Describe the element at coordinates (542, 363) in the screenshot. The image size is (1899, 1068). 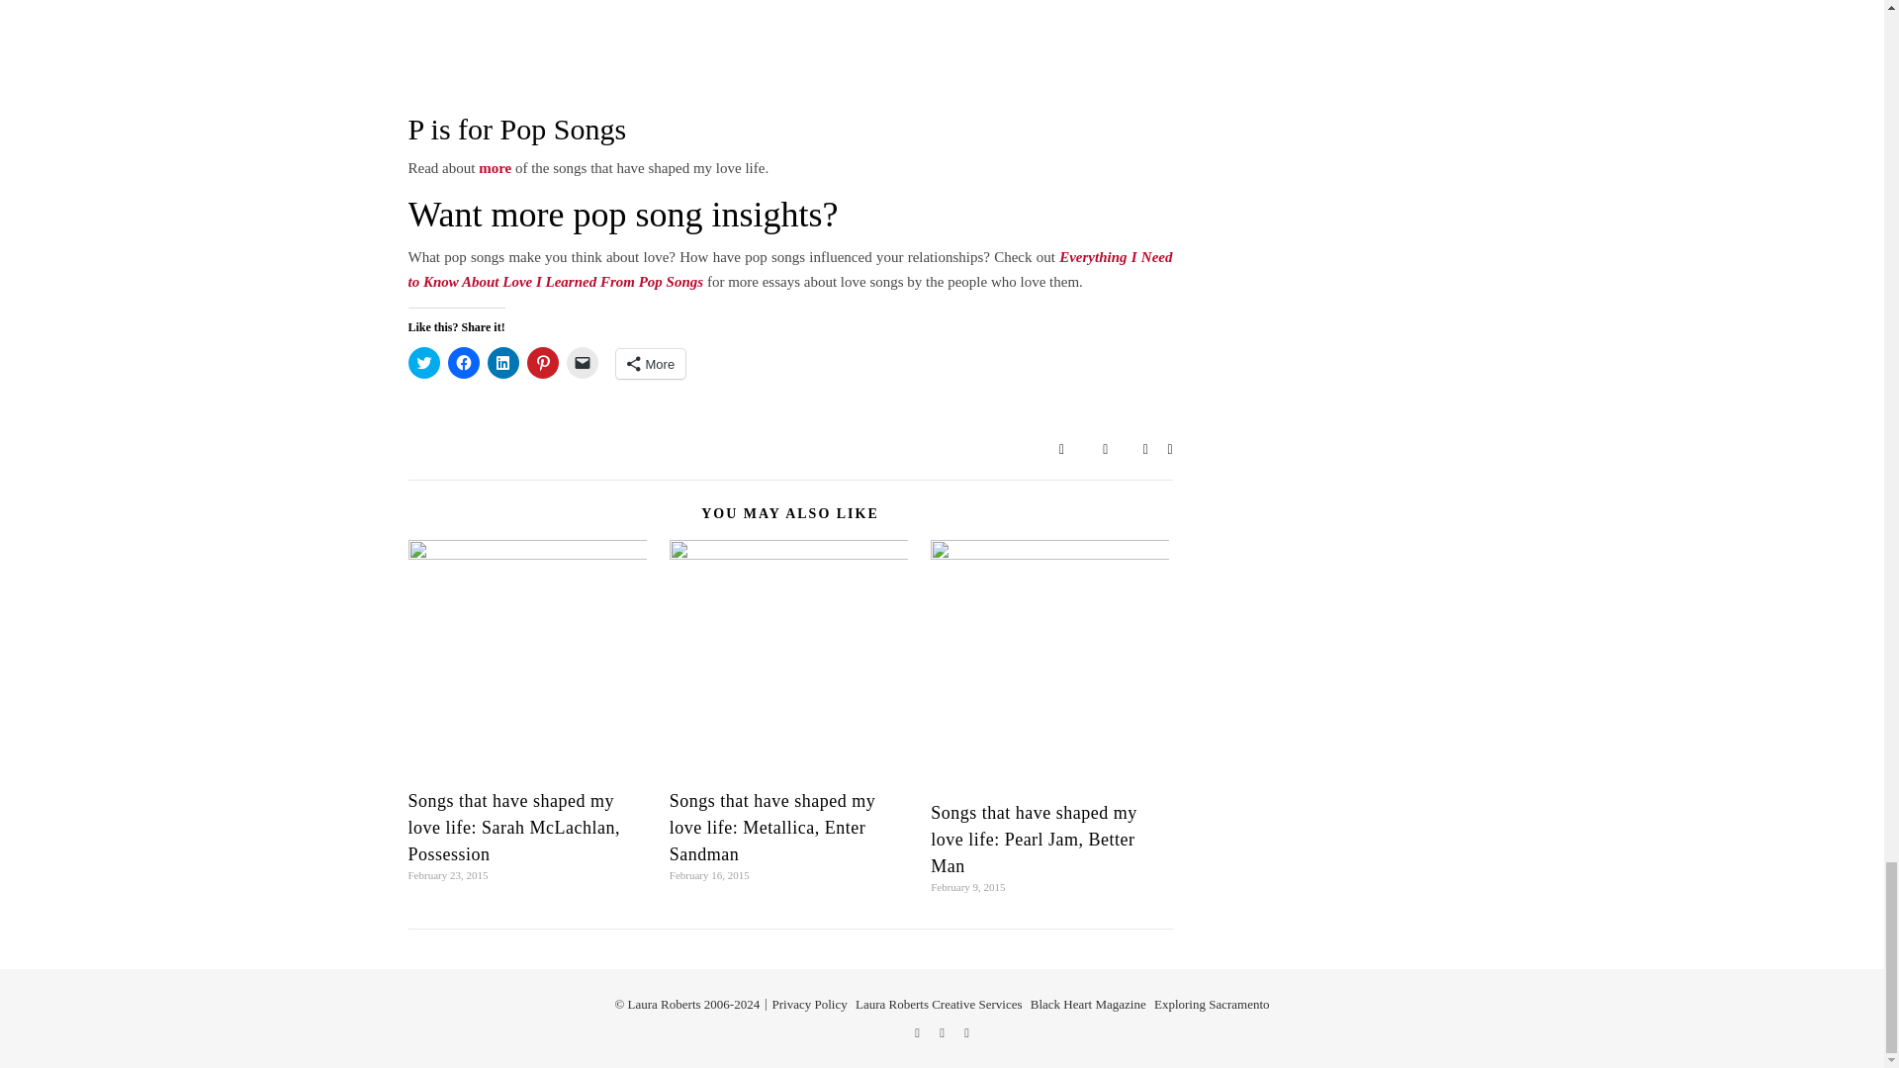
I see `Click to share on Pinterest` at that location.